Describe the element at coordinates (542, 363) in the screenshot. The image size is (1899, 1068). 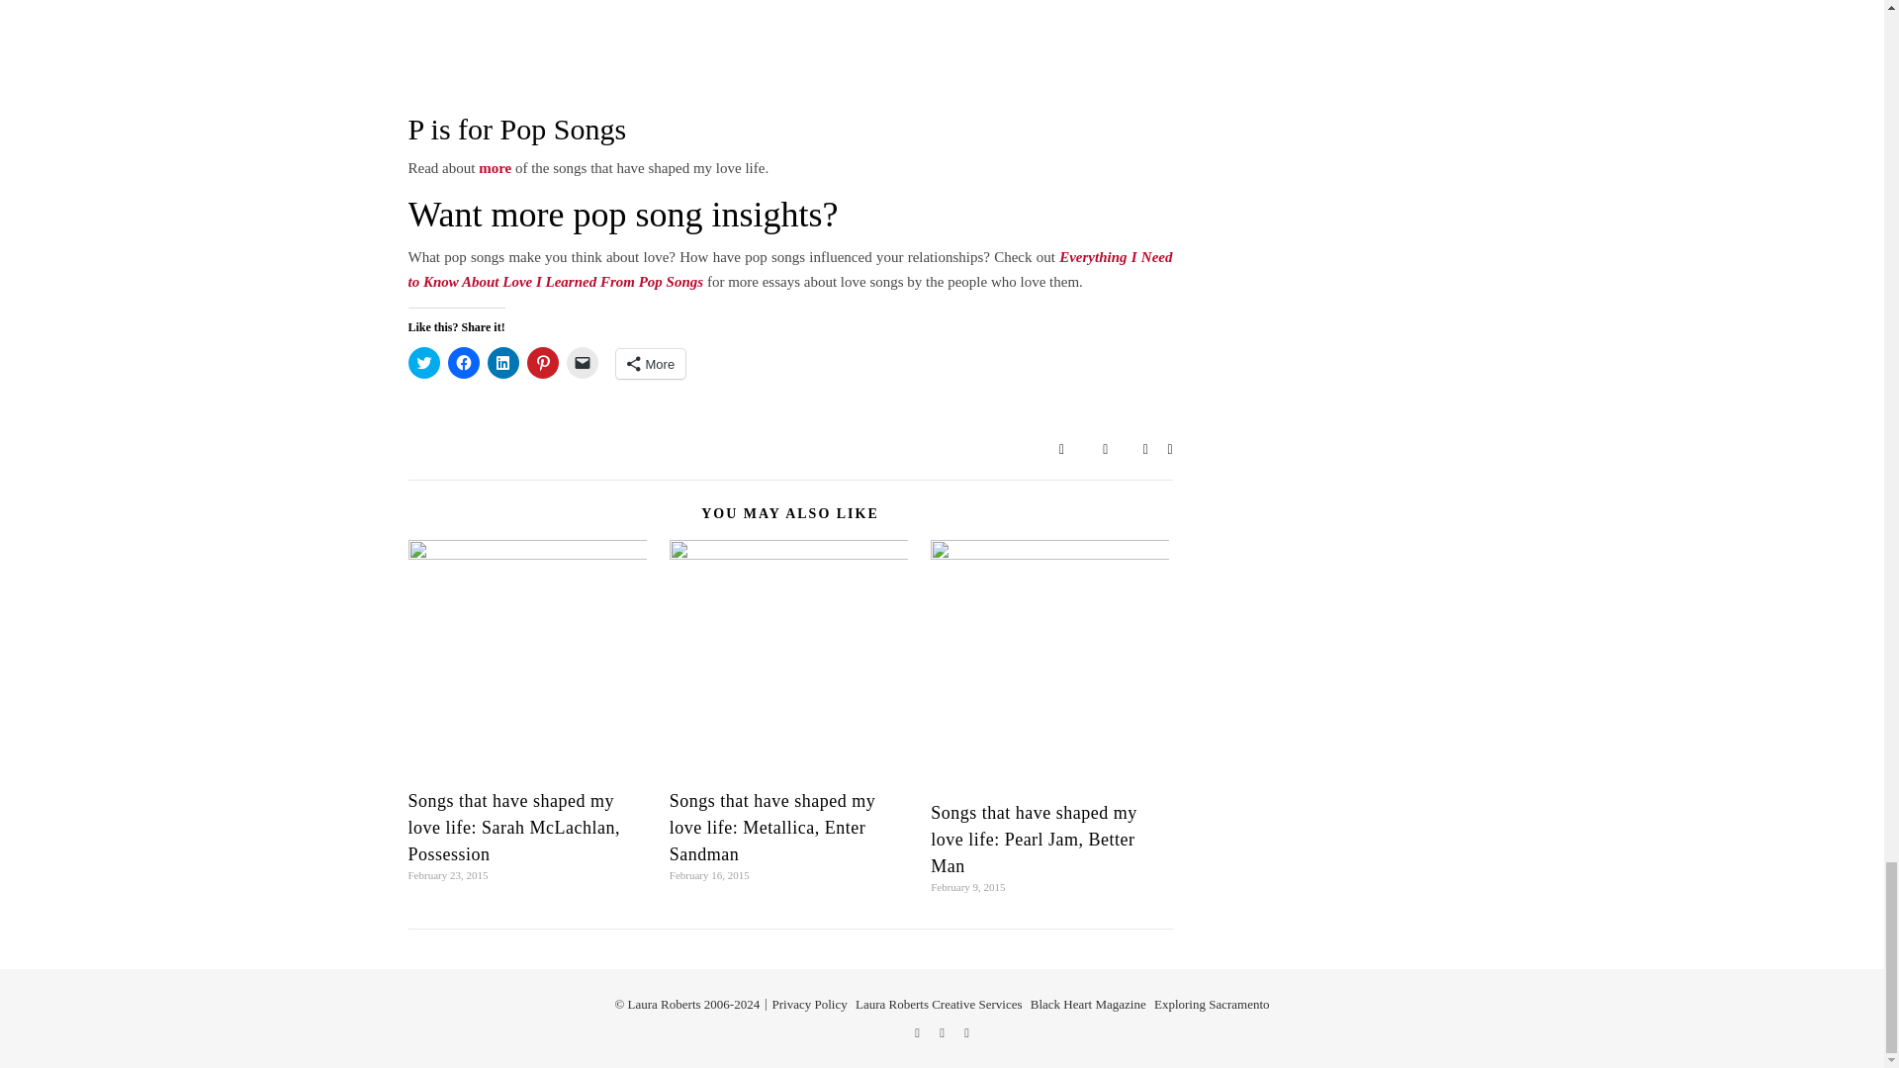
I see `Click to share on Pinterest` at that location.